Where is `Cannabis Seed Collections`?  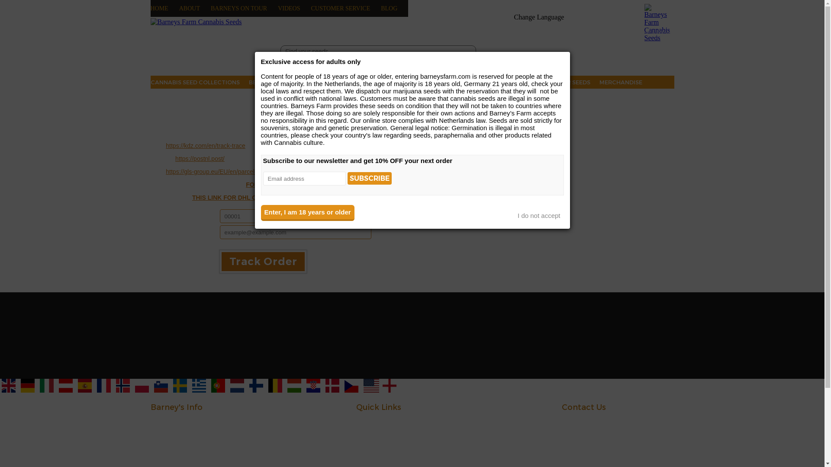 Cannabis Seed Collections is located at coordinates (401, 422).